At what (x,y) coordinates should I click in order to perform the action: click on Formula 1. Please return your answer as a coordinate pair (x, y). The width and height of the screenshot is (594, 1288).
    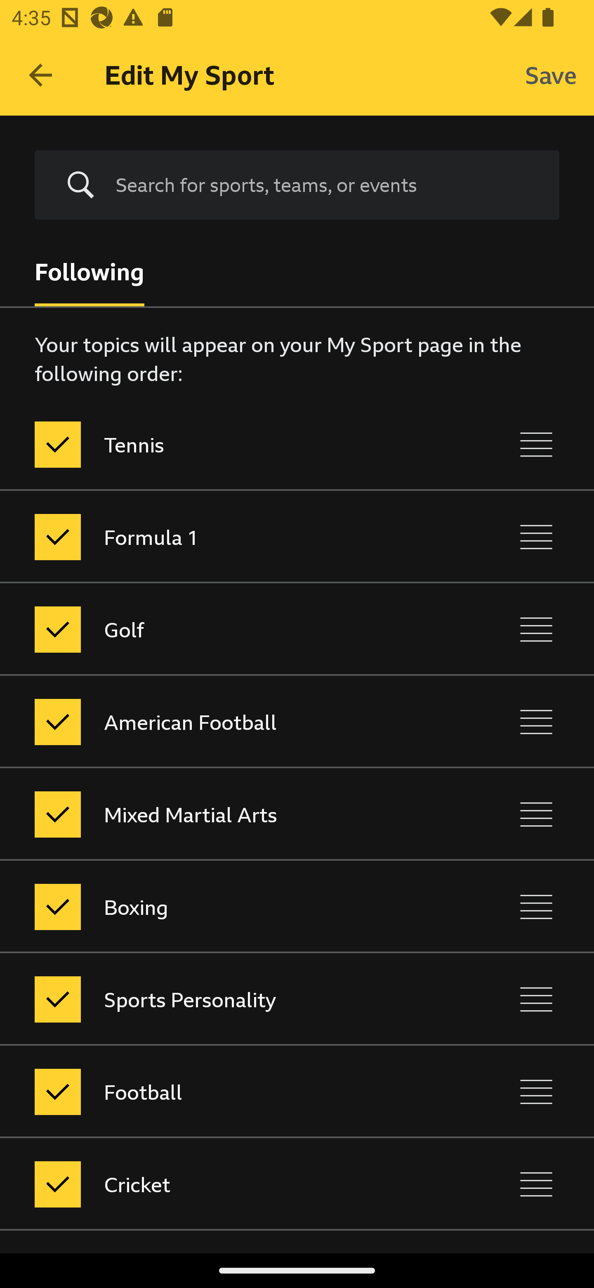
    Looking at the image, I should click on (228, 537).